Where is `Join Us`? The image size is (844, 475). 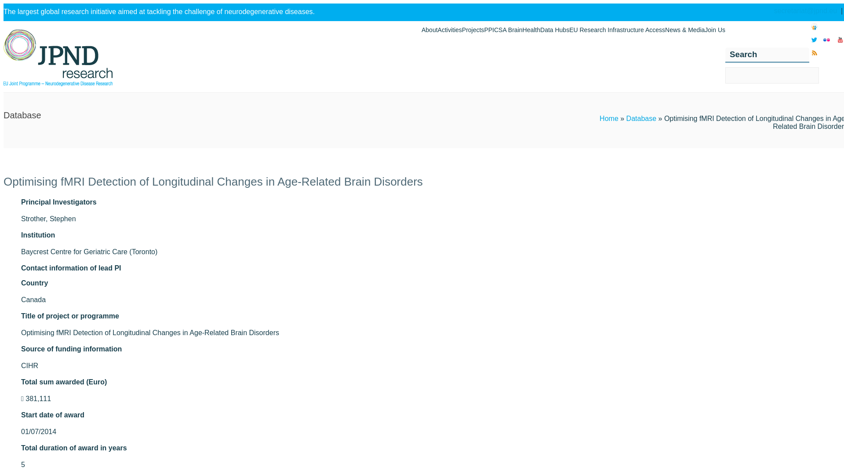 Join Us is located at coordinates (715, 30).